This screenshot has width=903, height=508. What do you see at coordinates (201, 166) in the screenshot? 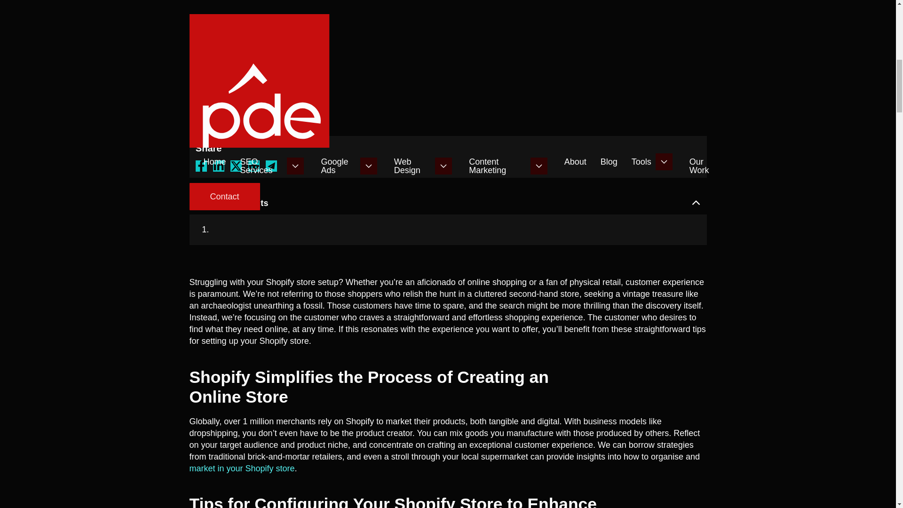
I see `Share article to Facebook` at bounding box center [201, 166].